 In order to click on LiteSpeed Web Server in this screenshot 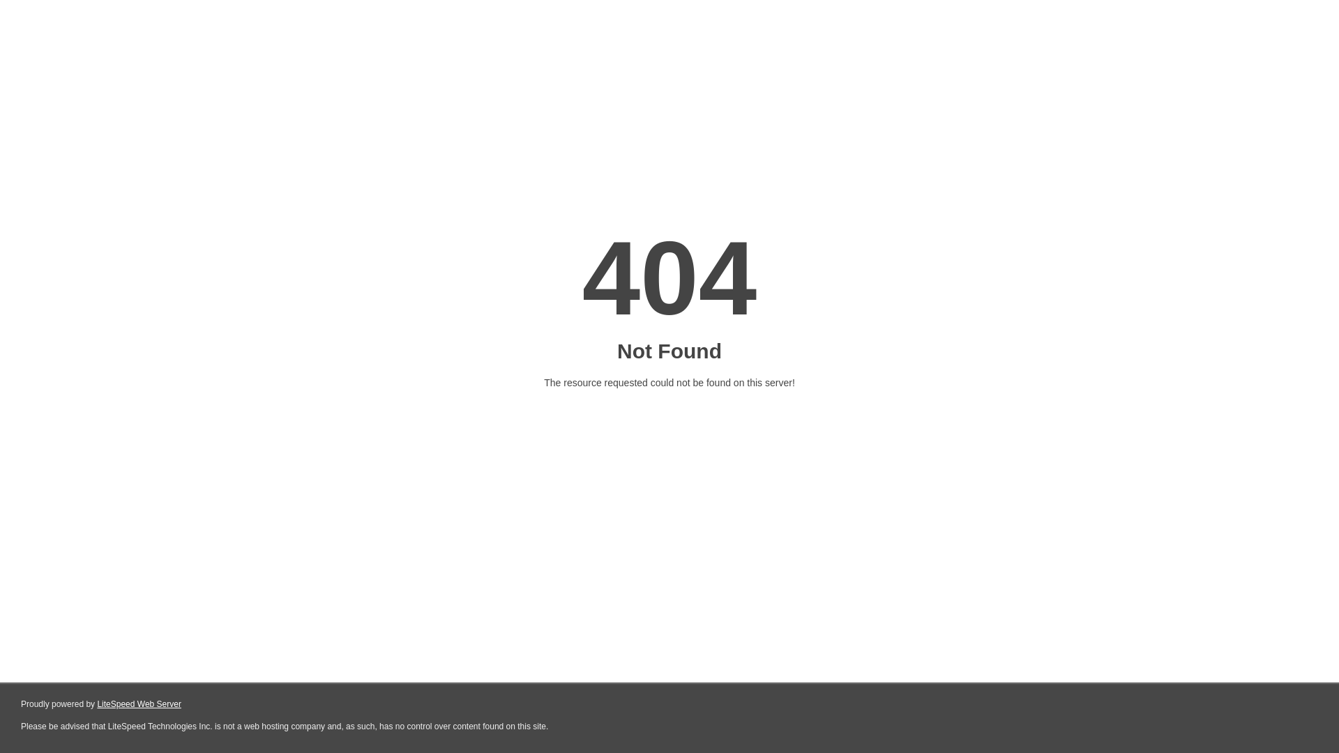, I will do `click(139, 704)`.